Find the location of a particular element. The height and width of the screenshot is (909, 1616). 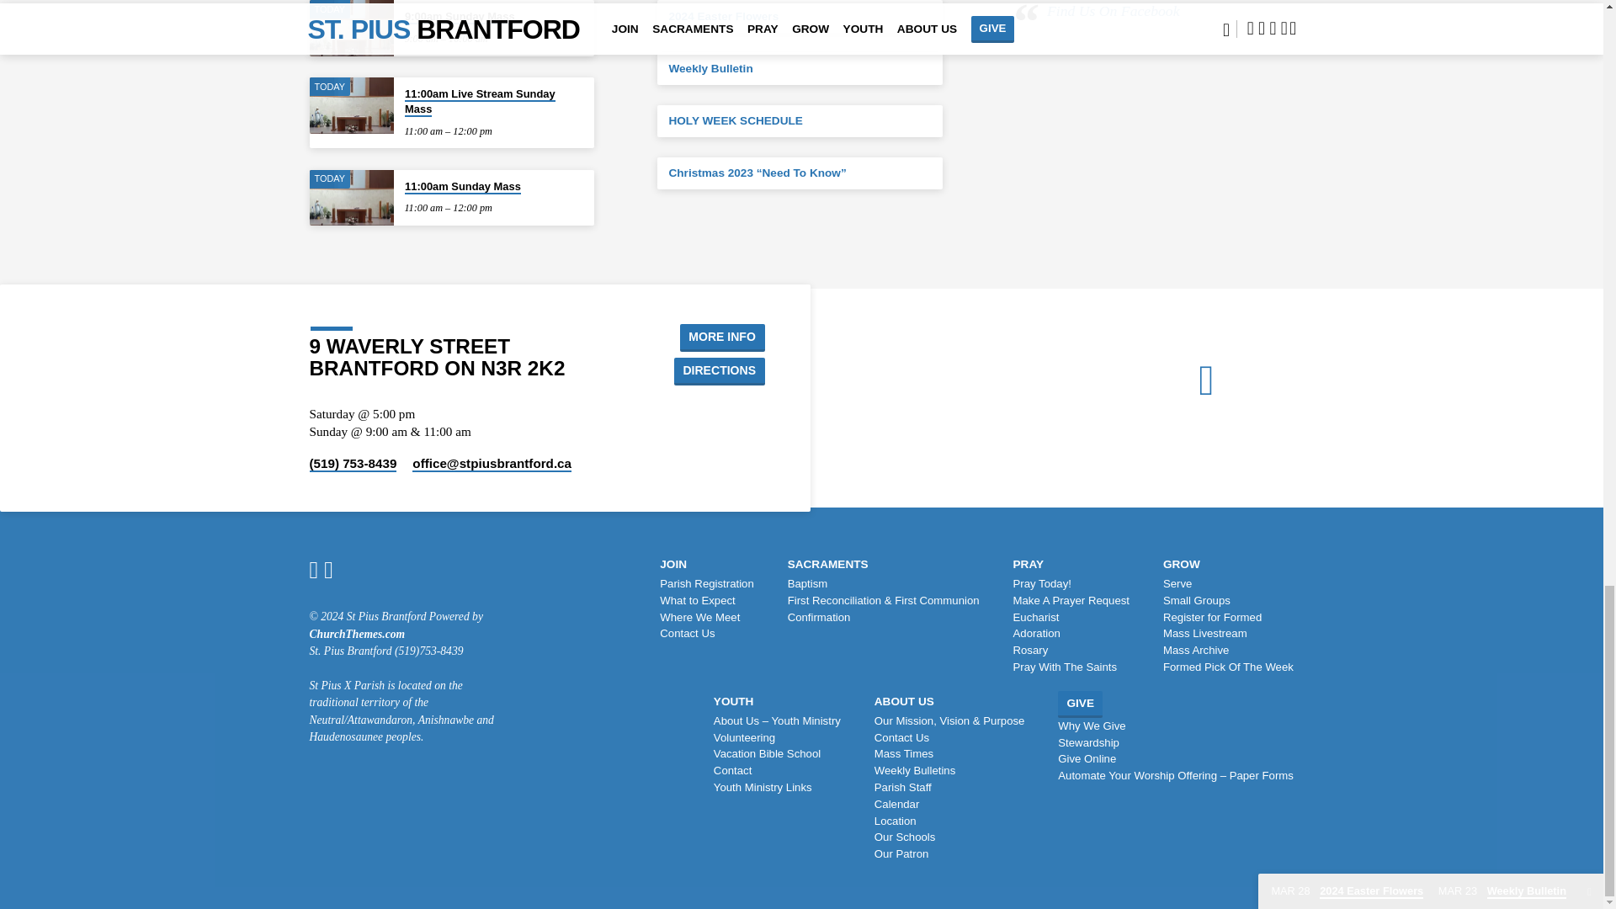

11:00am Sunday Mass is located at coordinates (463, 187).